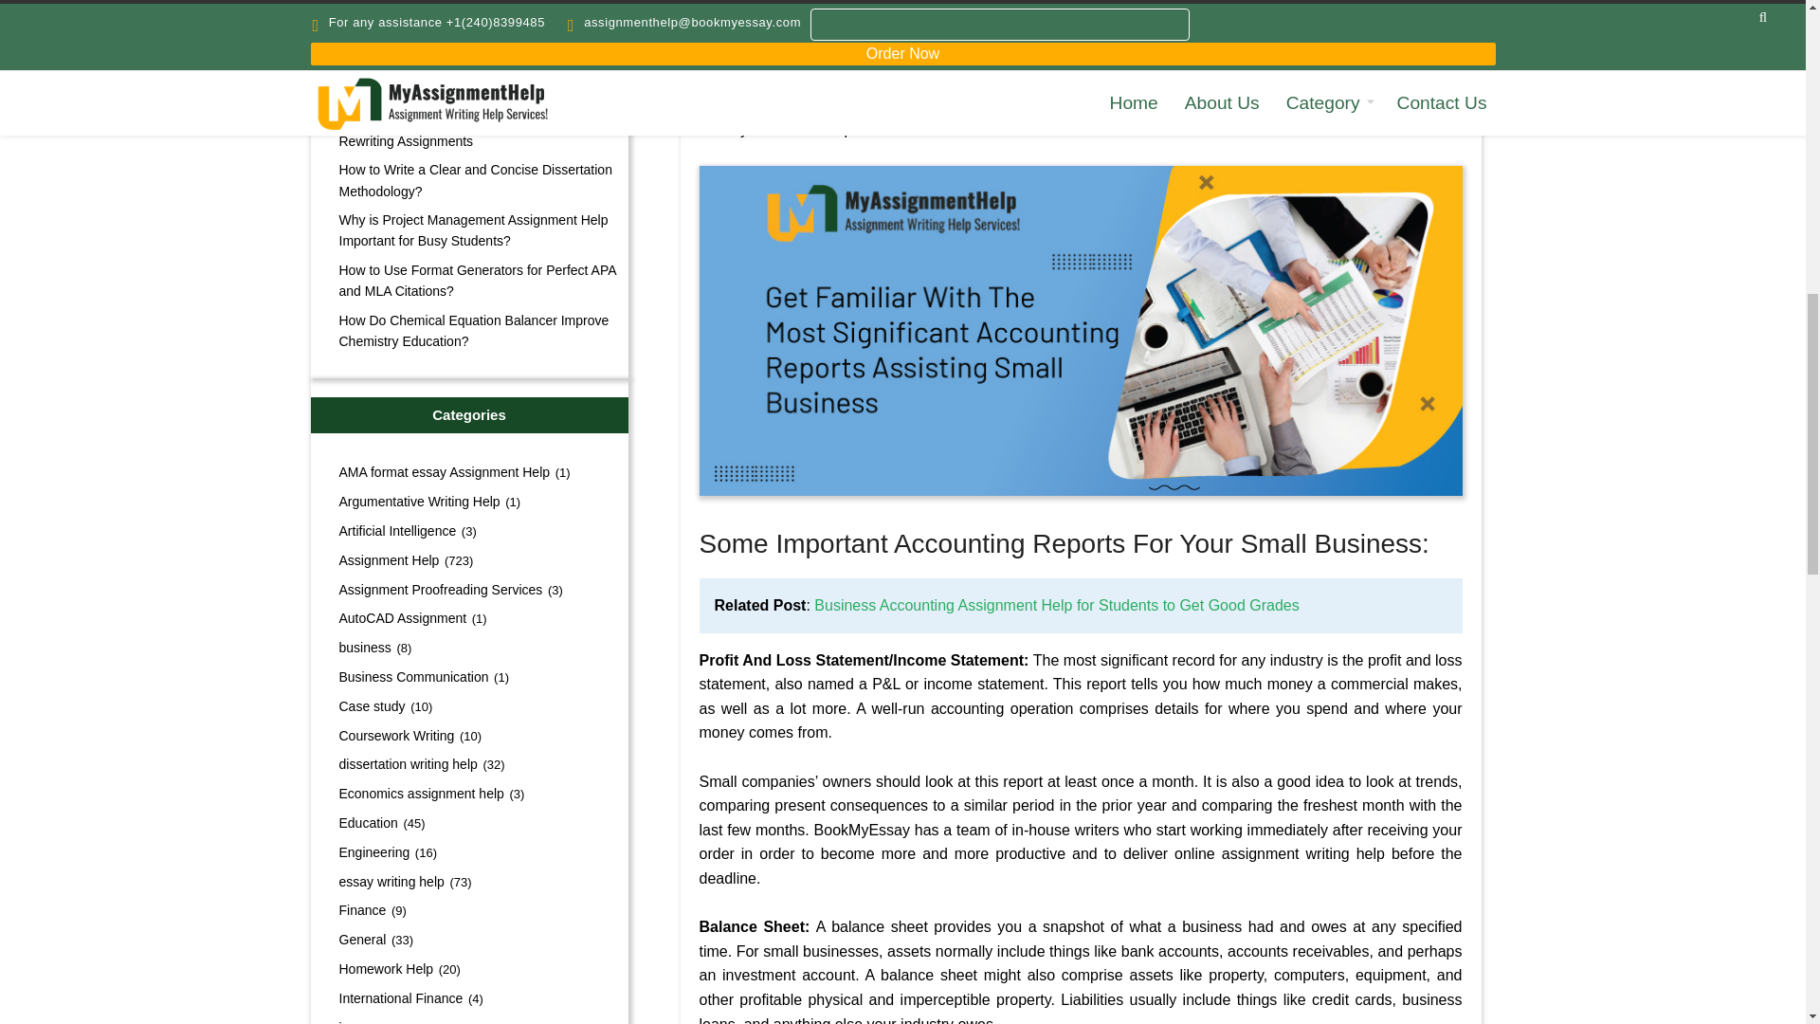 This screenshot has width=1820, height=1024. I want to click on business, so click(356, 648).